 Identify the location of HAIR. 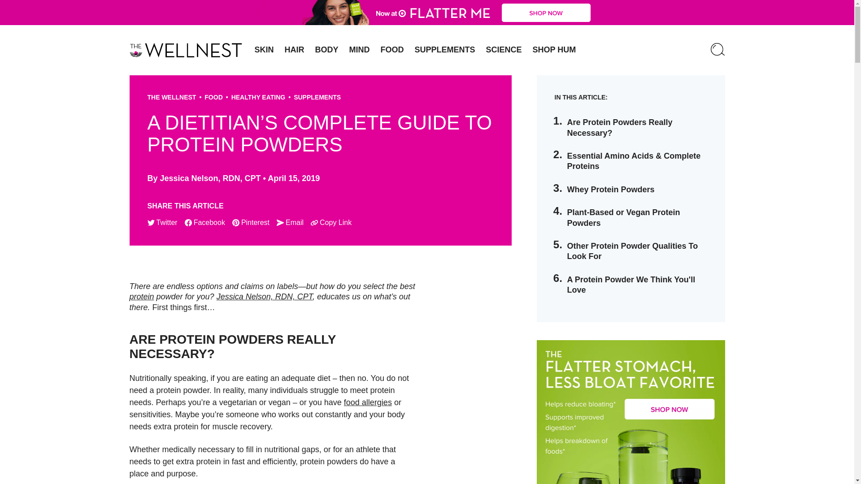
(294, 50).